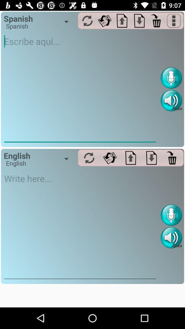 This screenshot has height=329, width=185. Describe the element at coordinates (131, 158) in the screenshot. I see `upload button` at that location.